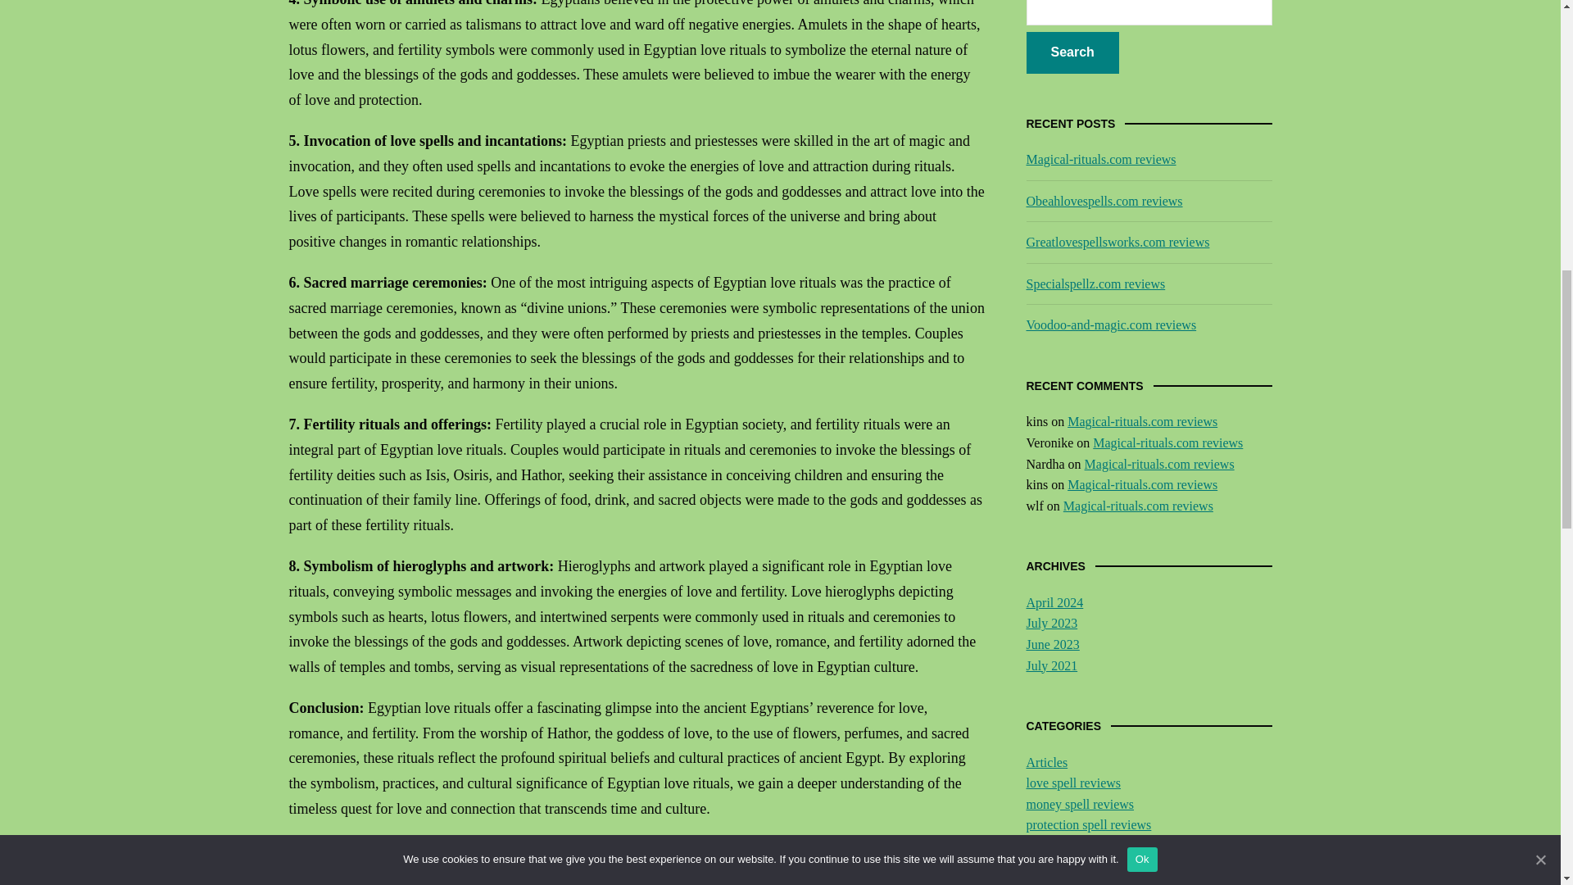 This screenshot has width=1573, height=885. Describe the element at coordinates (1051, 665) in the screenshot. I see `July 2021` at that location.